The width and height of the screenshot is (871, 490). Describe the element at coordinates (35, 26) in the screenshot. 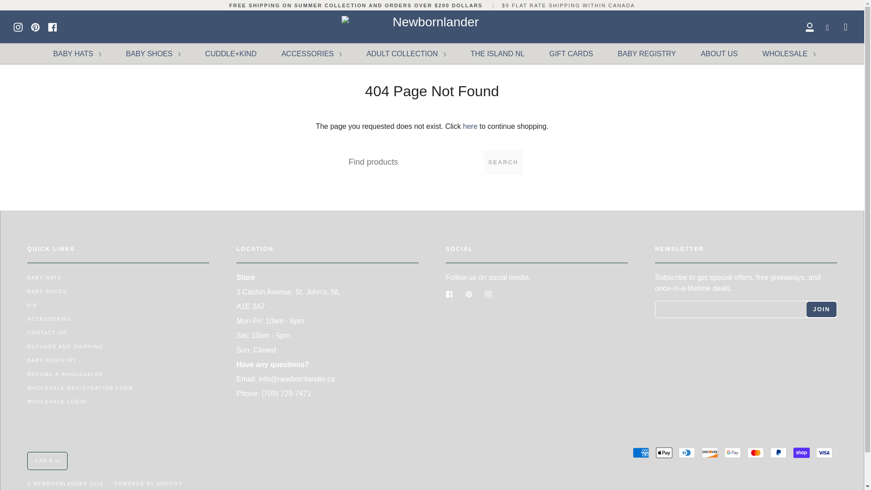

I see `Pinterest` at that location.